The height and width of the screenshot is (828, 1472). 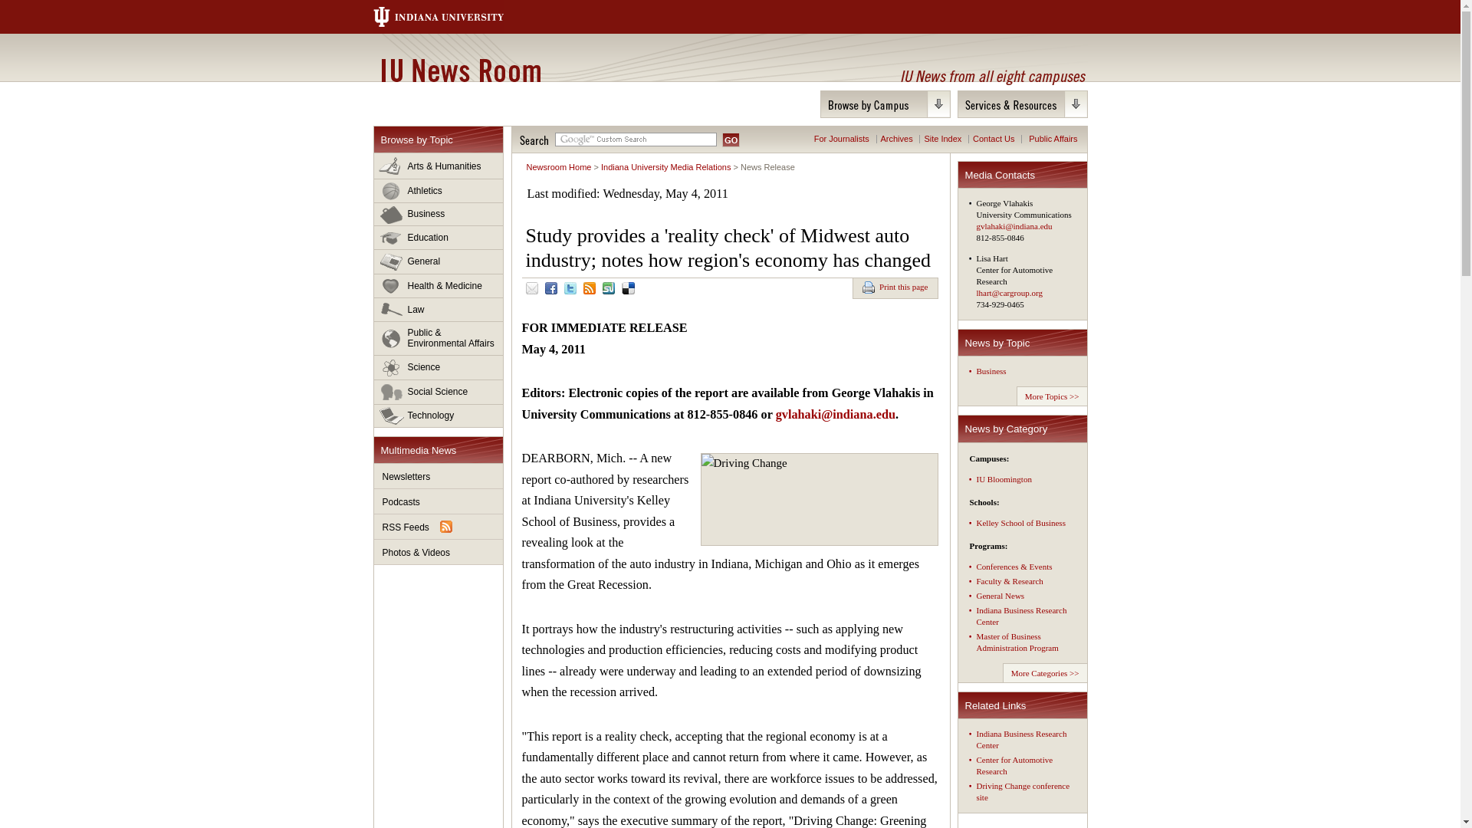 I want to click on Athletics, so click(x=439, y=191).